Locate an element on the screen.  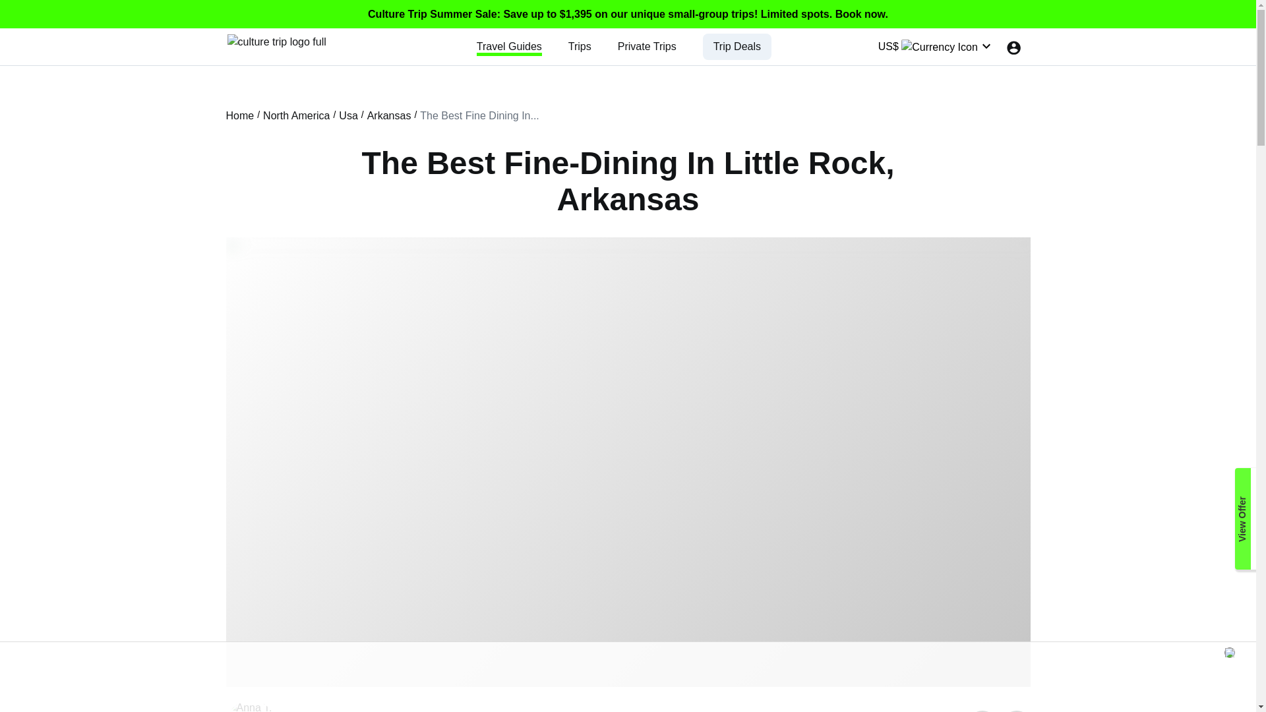
North America is located at coordinates (296, 116).